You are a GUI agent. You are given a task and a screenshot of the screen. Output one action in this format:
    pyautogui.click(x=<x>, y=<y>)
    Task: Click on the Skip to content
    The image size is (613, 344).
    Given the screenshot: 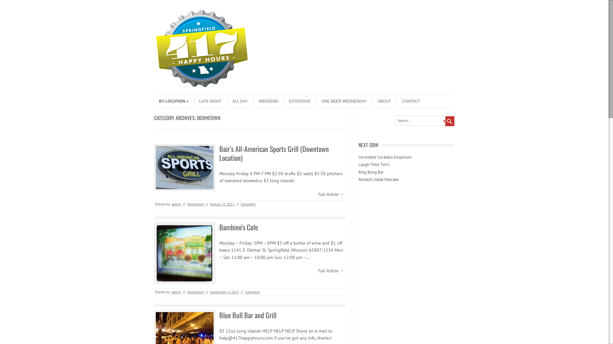 What is the action you would take?
    pyautogui.click(x=167, y=97)
    